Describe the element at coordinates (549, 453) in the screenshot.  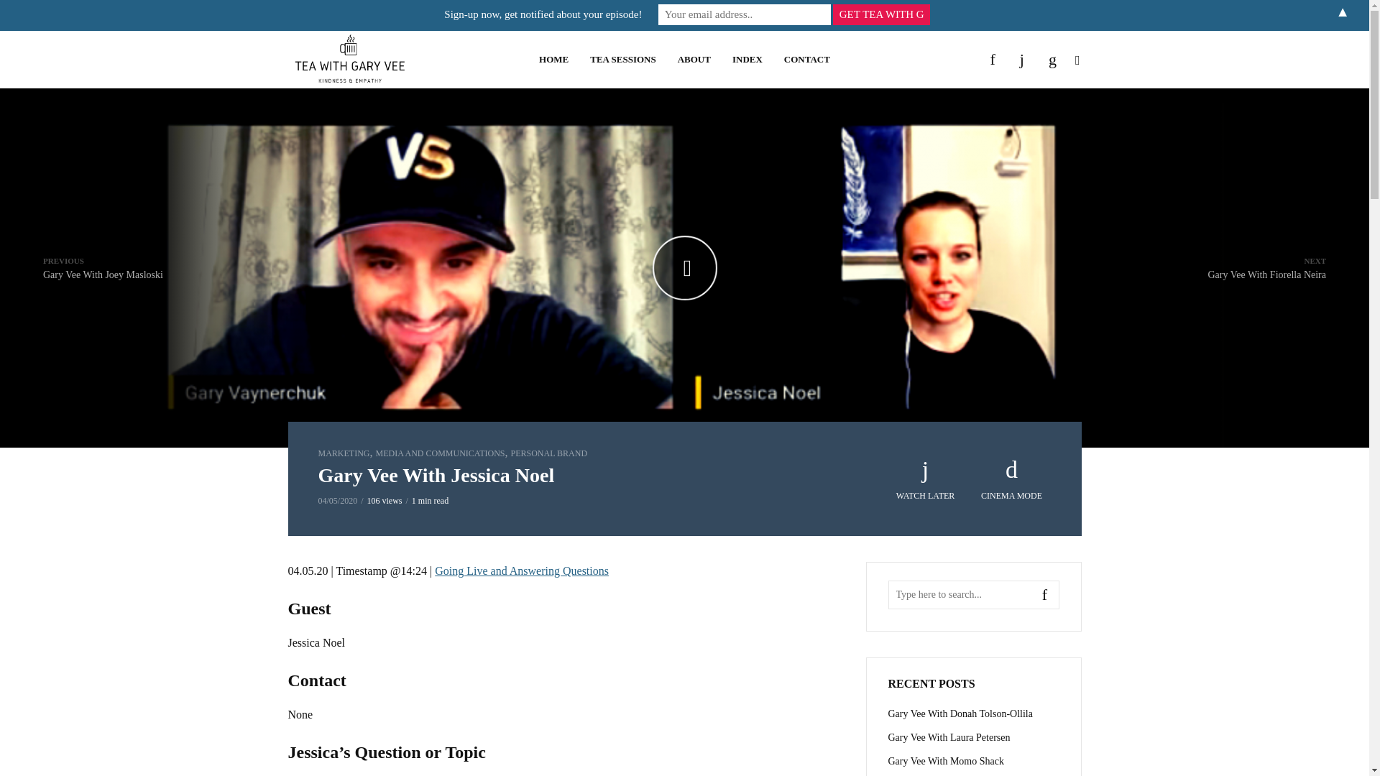
I see `MEDIA AND COMMUNICATIONS` at that location.